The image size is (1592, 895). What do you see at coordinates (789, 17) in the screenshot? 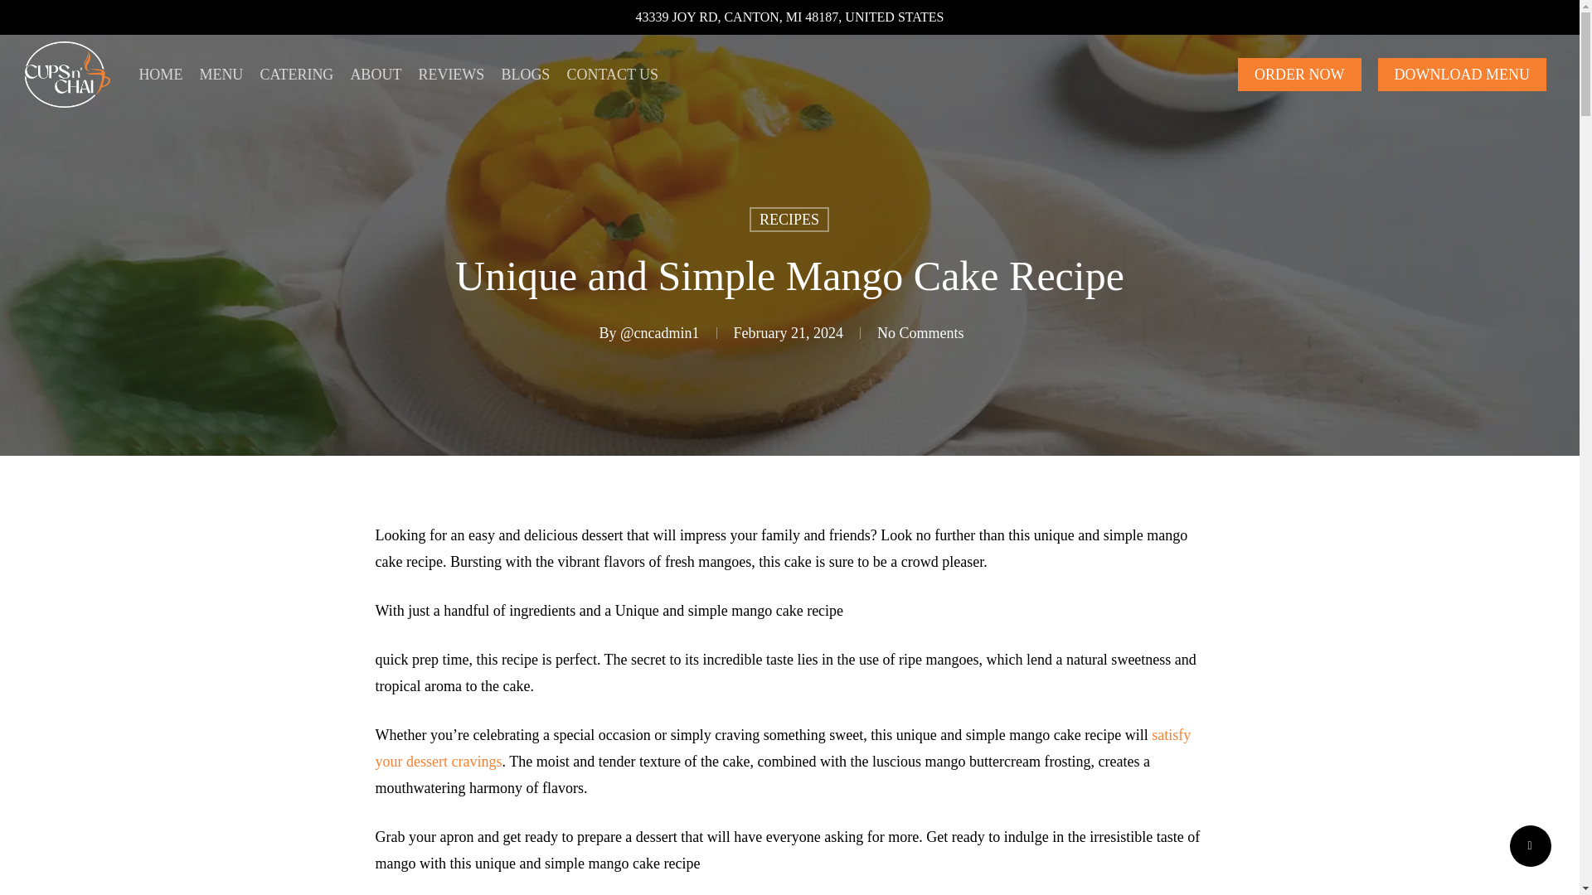
I see `43339 JOY RD, CANTON, MI 48187, UNITED STATES` at bounding box center [789, 17].